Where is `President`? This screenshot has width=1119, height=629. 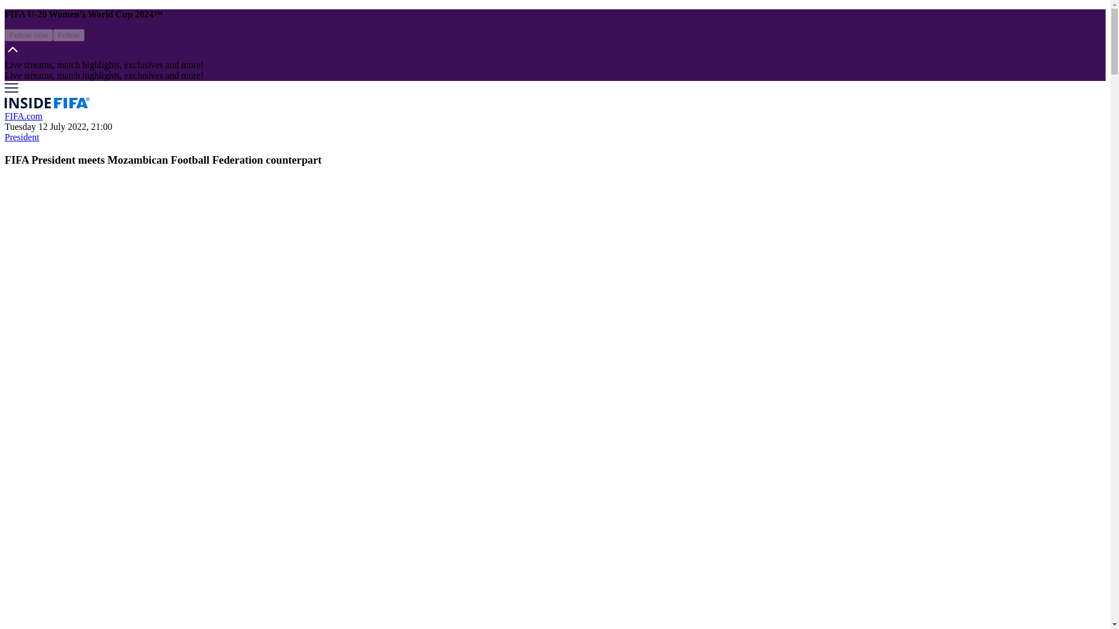
President is located at coordinates (22, 137).